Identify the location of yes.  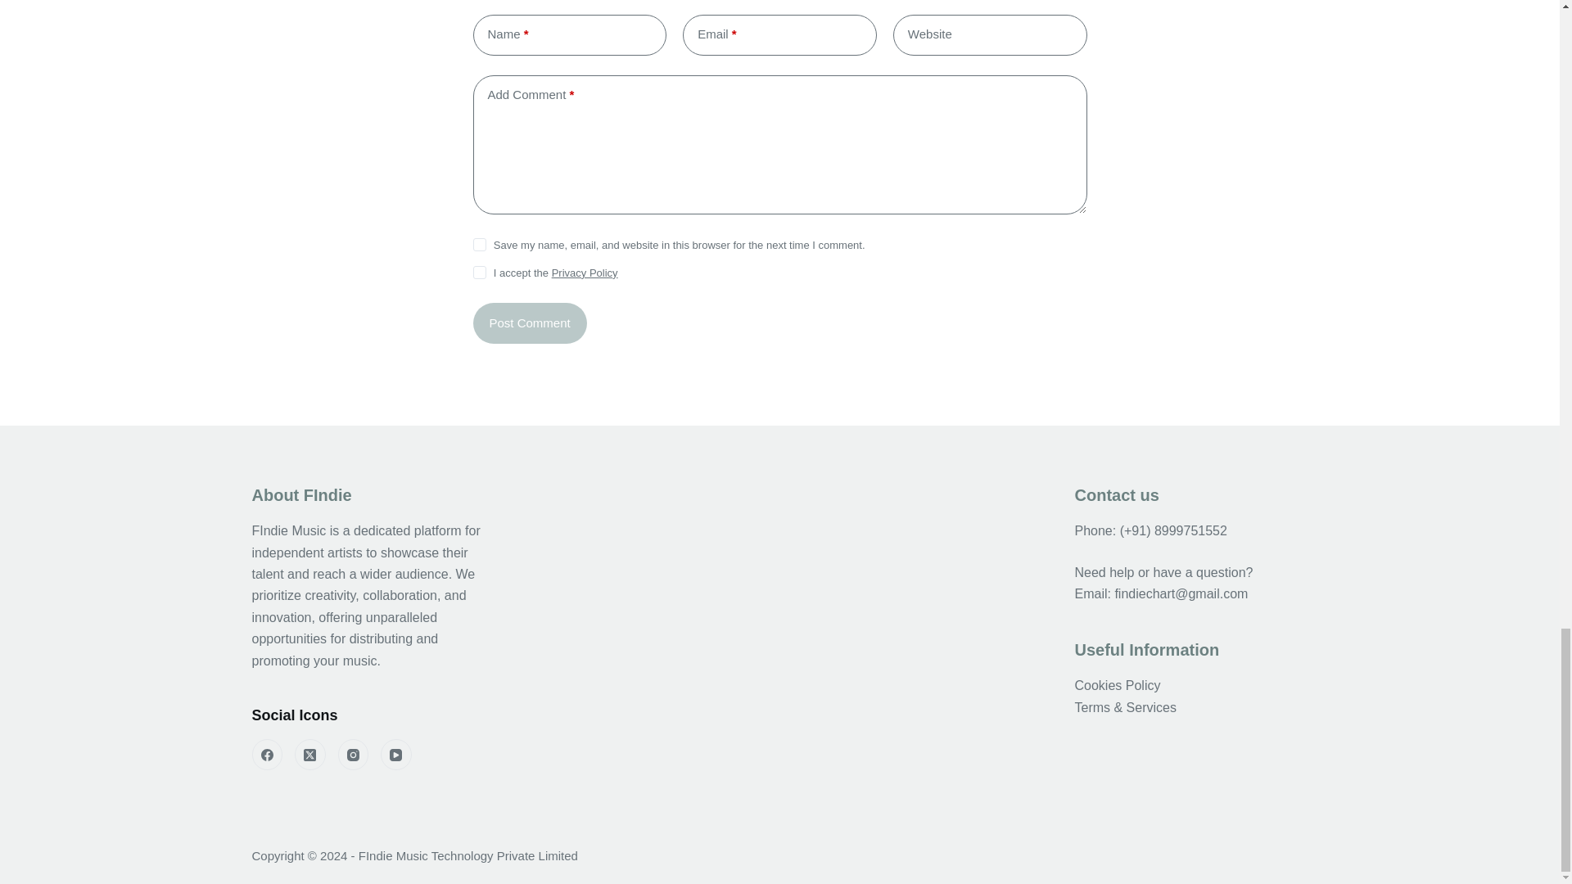
(479, 244).